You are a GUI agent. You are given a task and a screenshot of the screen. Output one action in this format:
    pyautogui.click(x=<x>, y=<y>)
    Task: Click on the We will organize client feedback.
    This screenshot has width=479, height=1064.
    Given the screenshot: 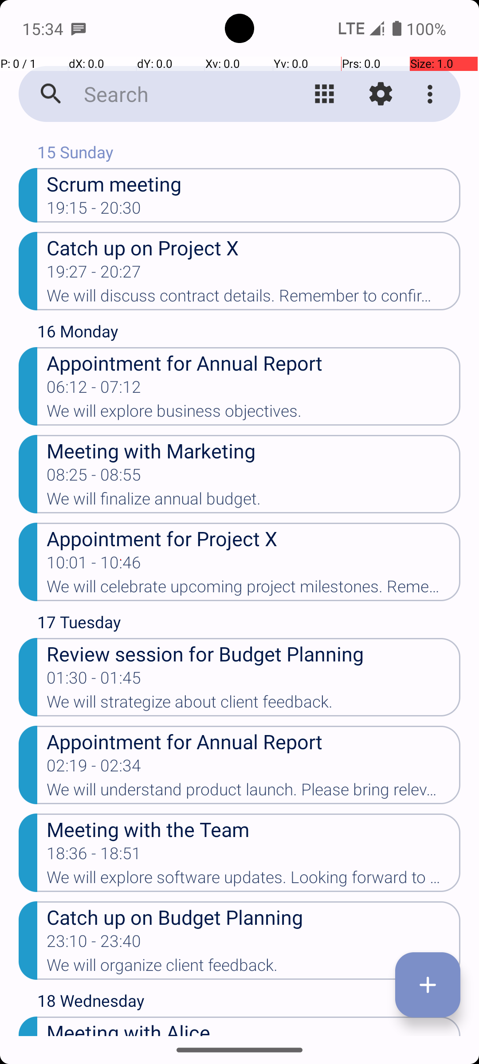 What is the action you would take?
    pyautogui.click(x=254, y=968)
    